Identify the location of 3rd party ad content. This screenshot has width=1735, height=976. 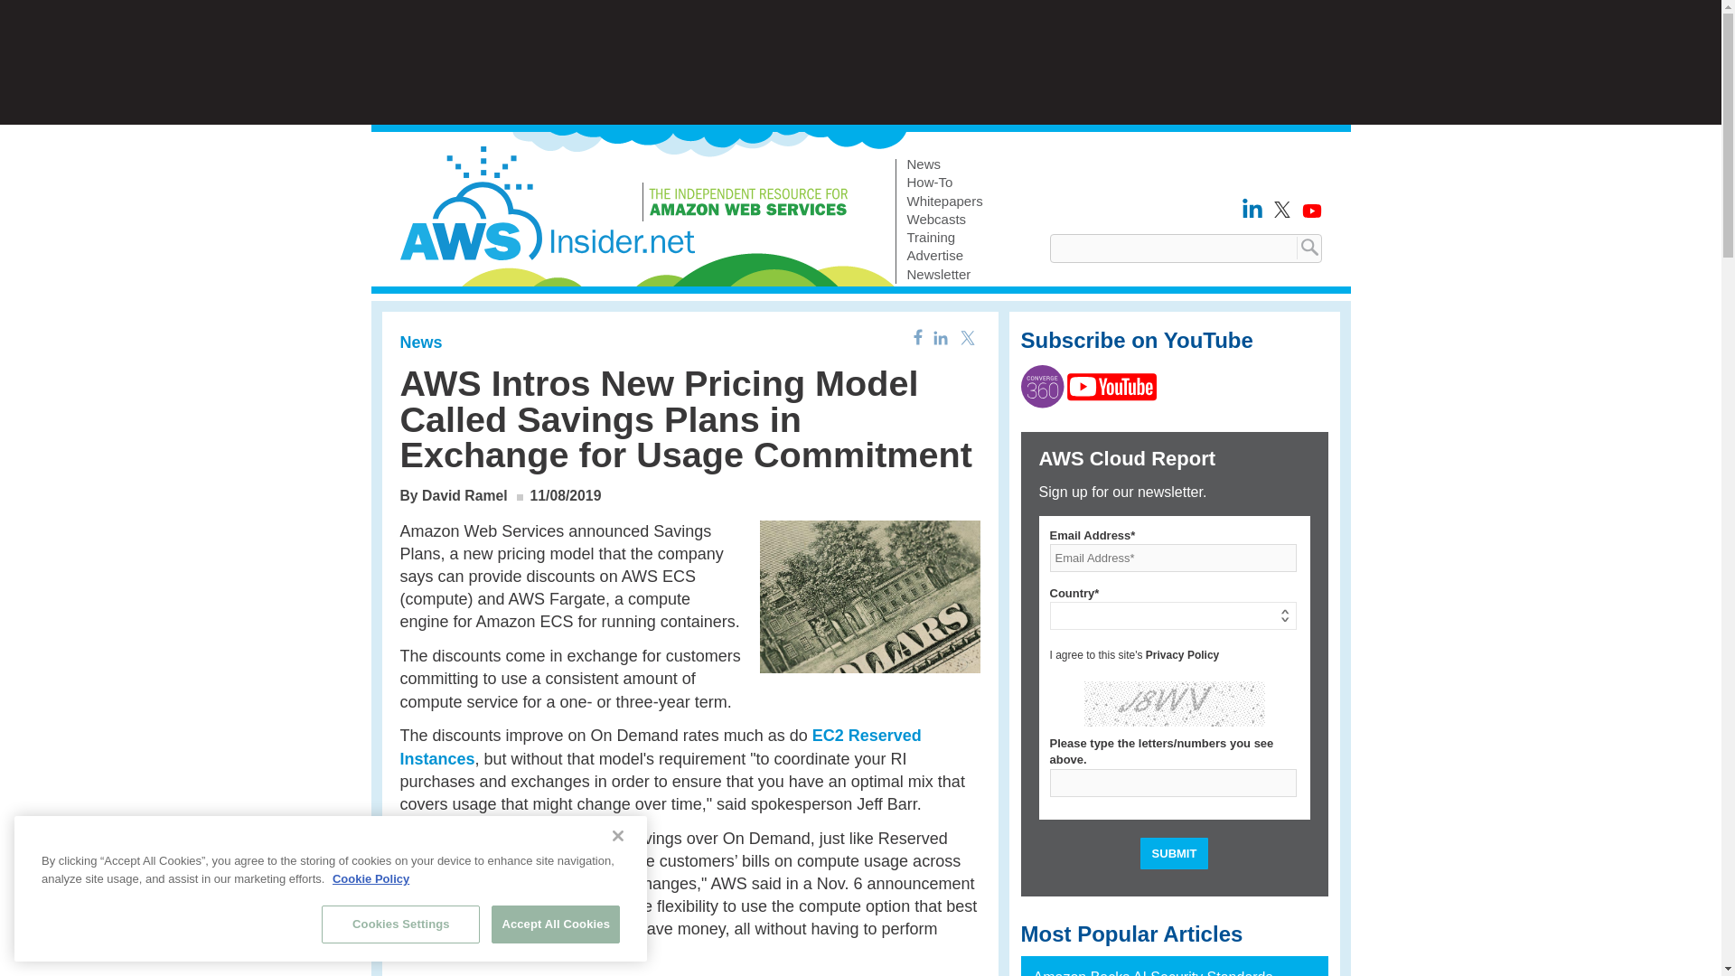
(859, 61).